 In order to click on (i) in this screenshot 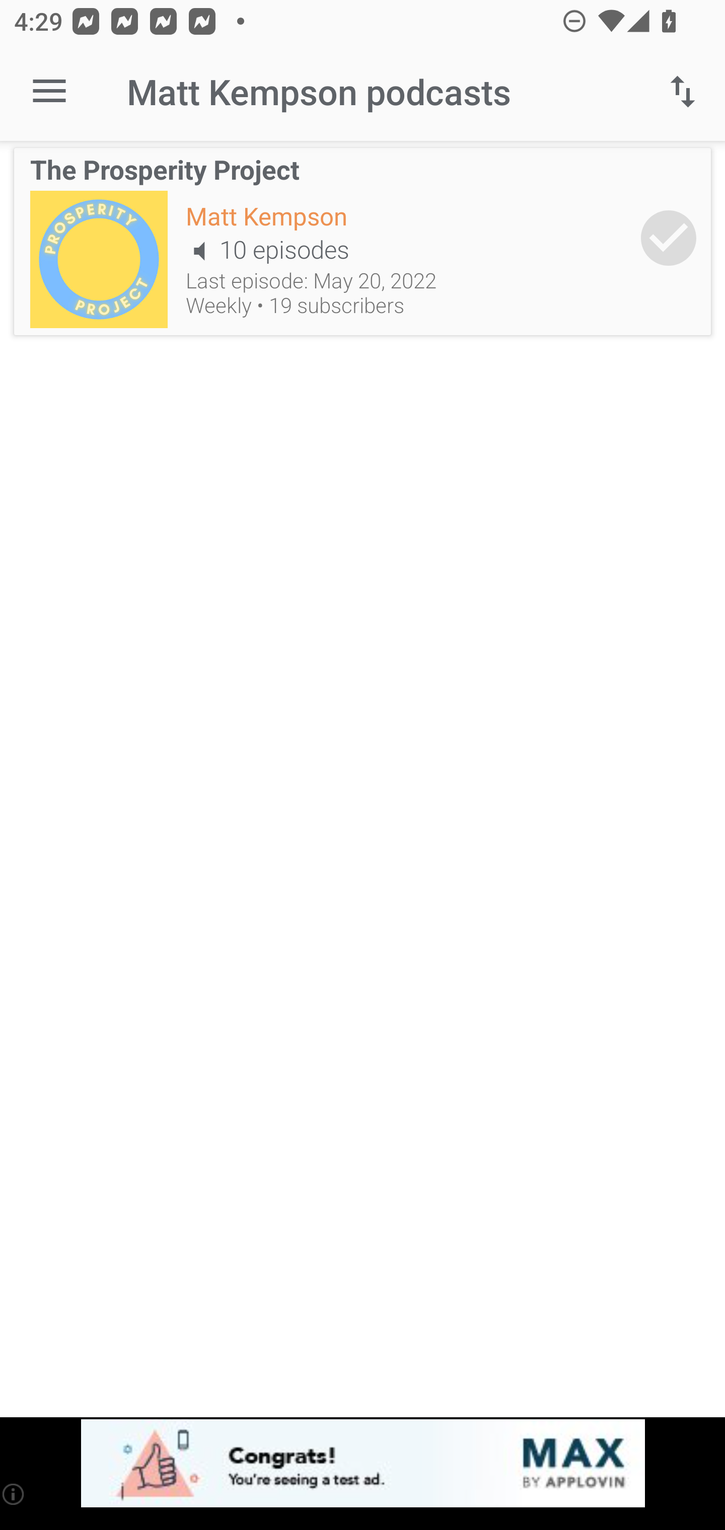, I will do `click(14, 1494)`.